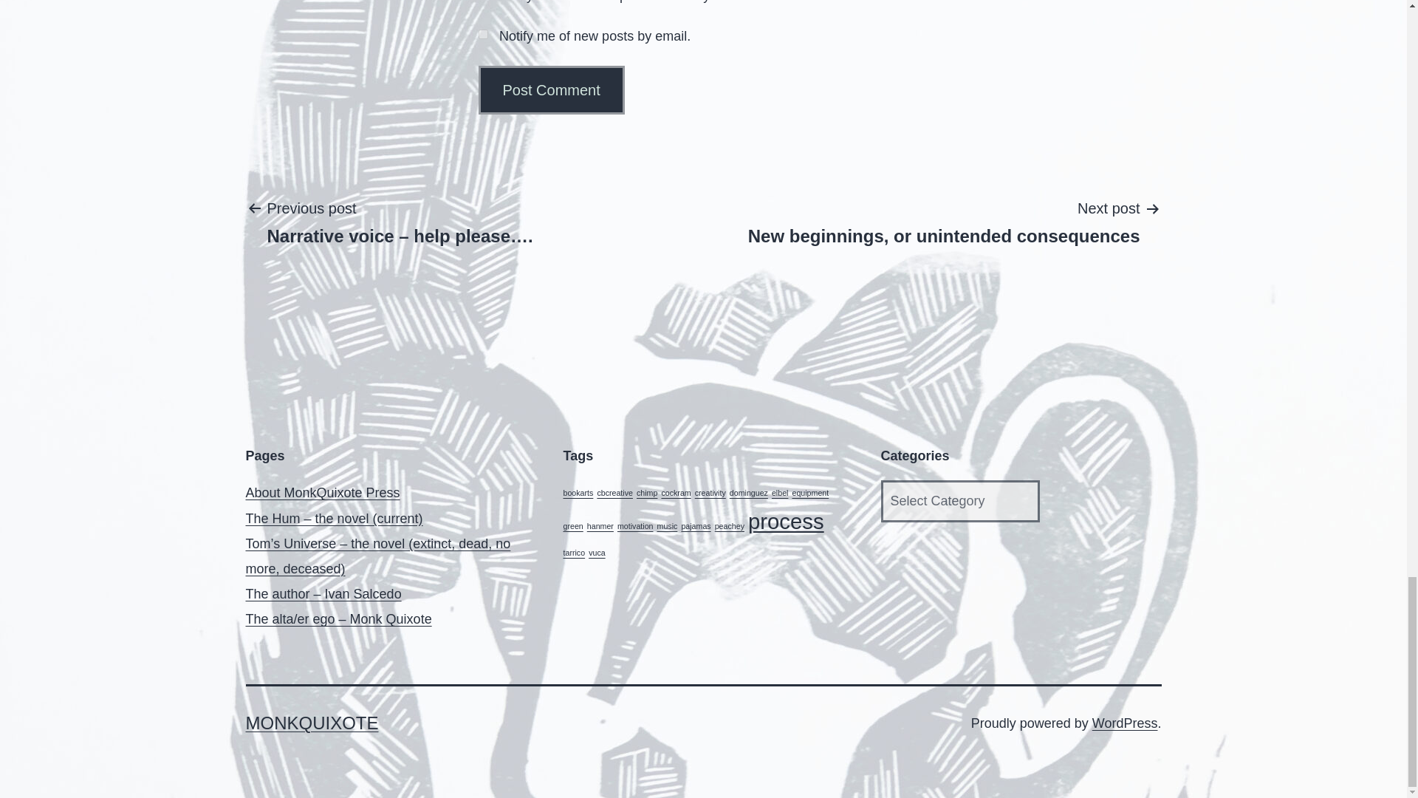 The image size is (1418, 798). I want to click on bookarts, so click(322, 492).